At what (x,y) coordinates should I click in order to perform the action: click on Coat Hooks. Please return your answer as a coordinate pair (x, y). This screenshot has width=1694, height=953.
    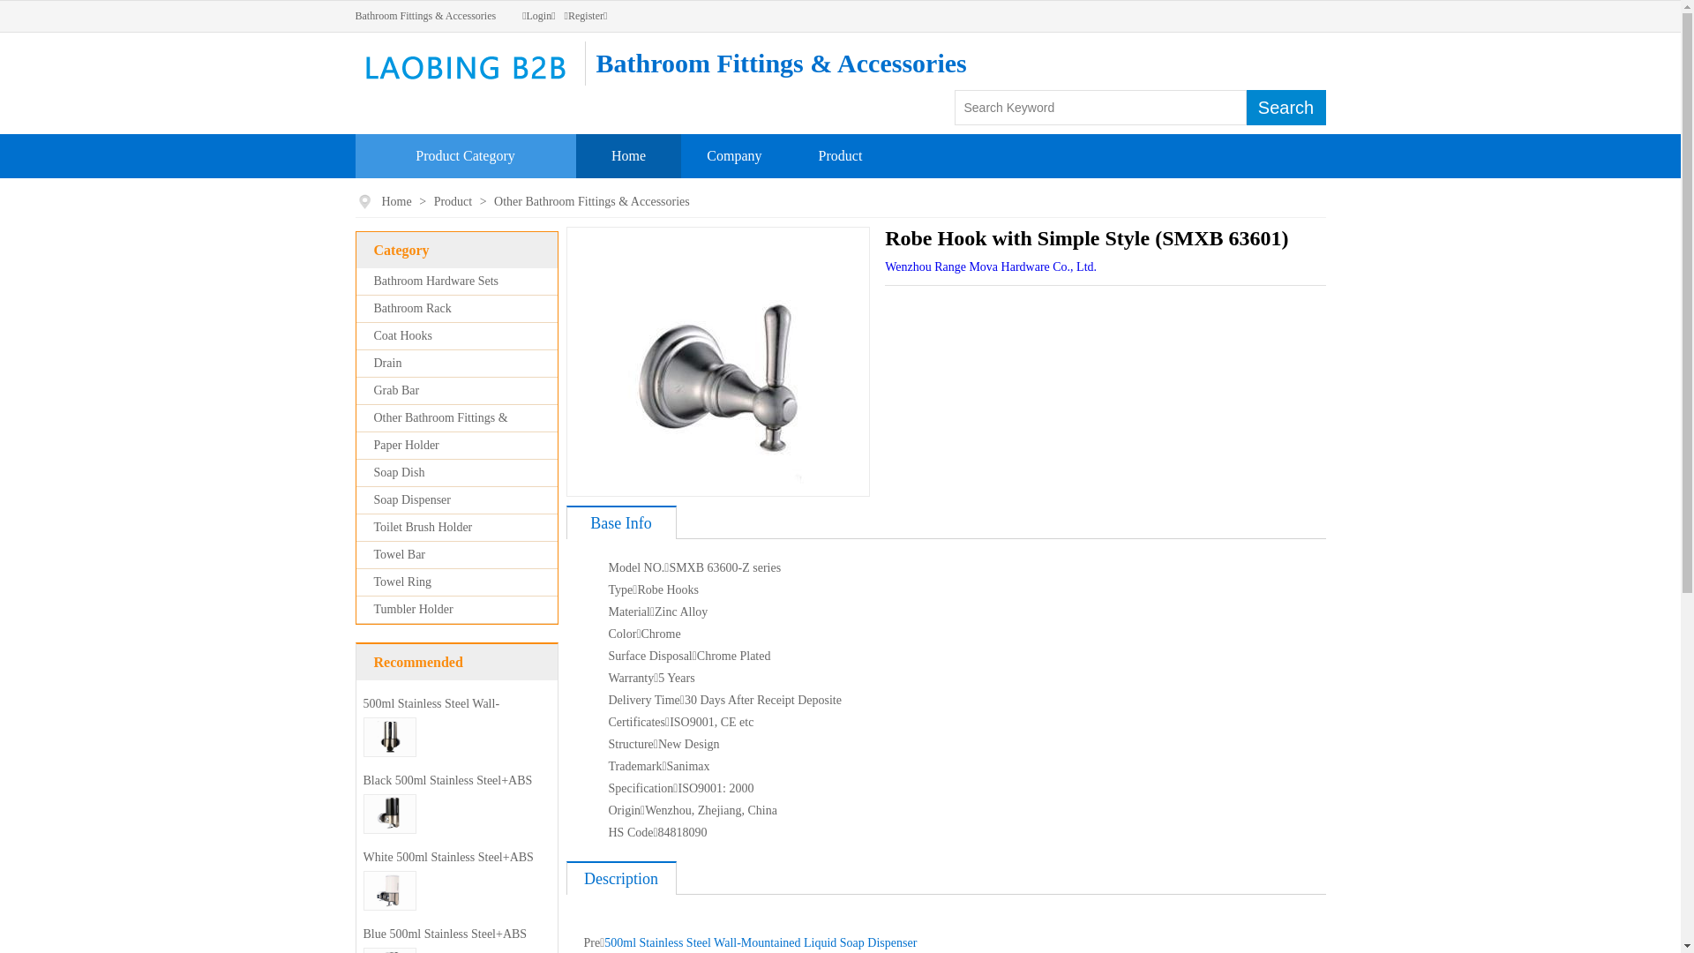
    Looking at the image, I should click on (404, 335).